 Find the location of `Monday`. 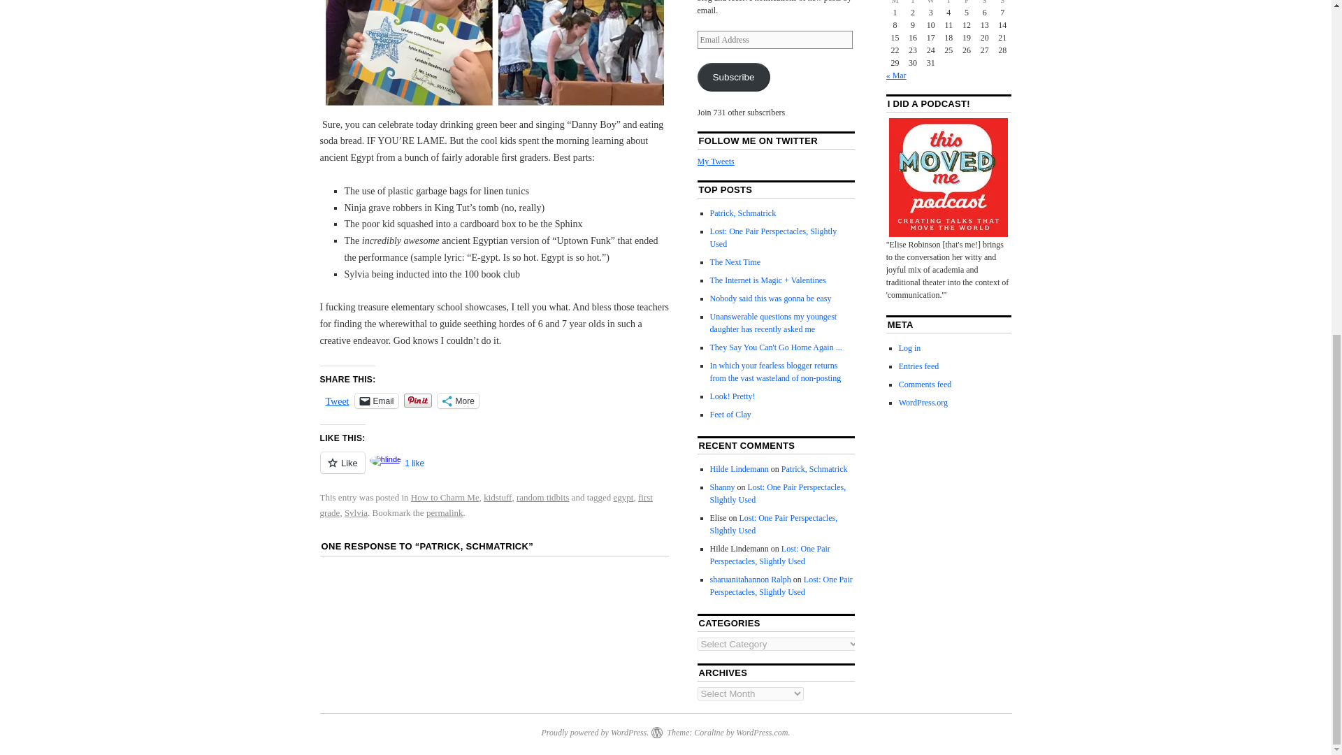

Monday is located at coordinates (895, 3).